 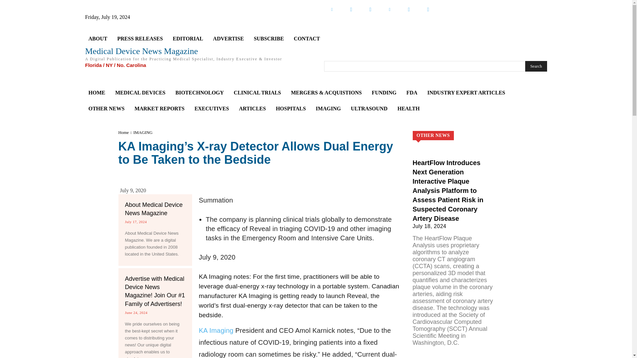 I want to click on Twitter, so click(x=351, y=9).